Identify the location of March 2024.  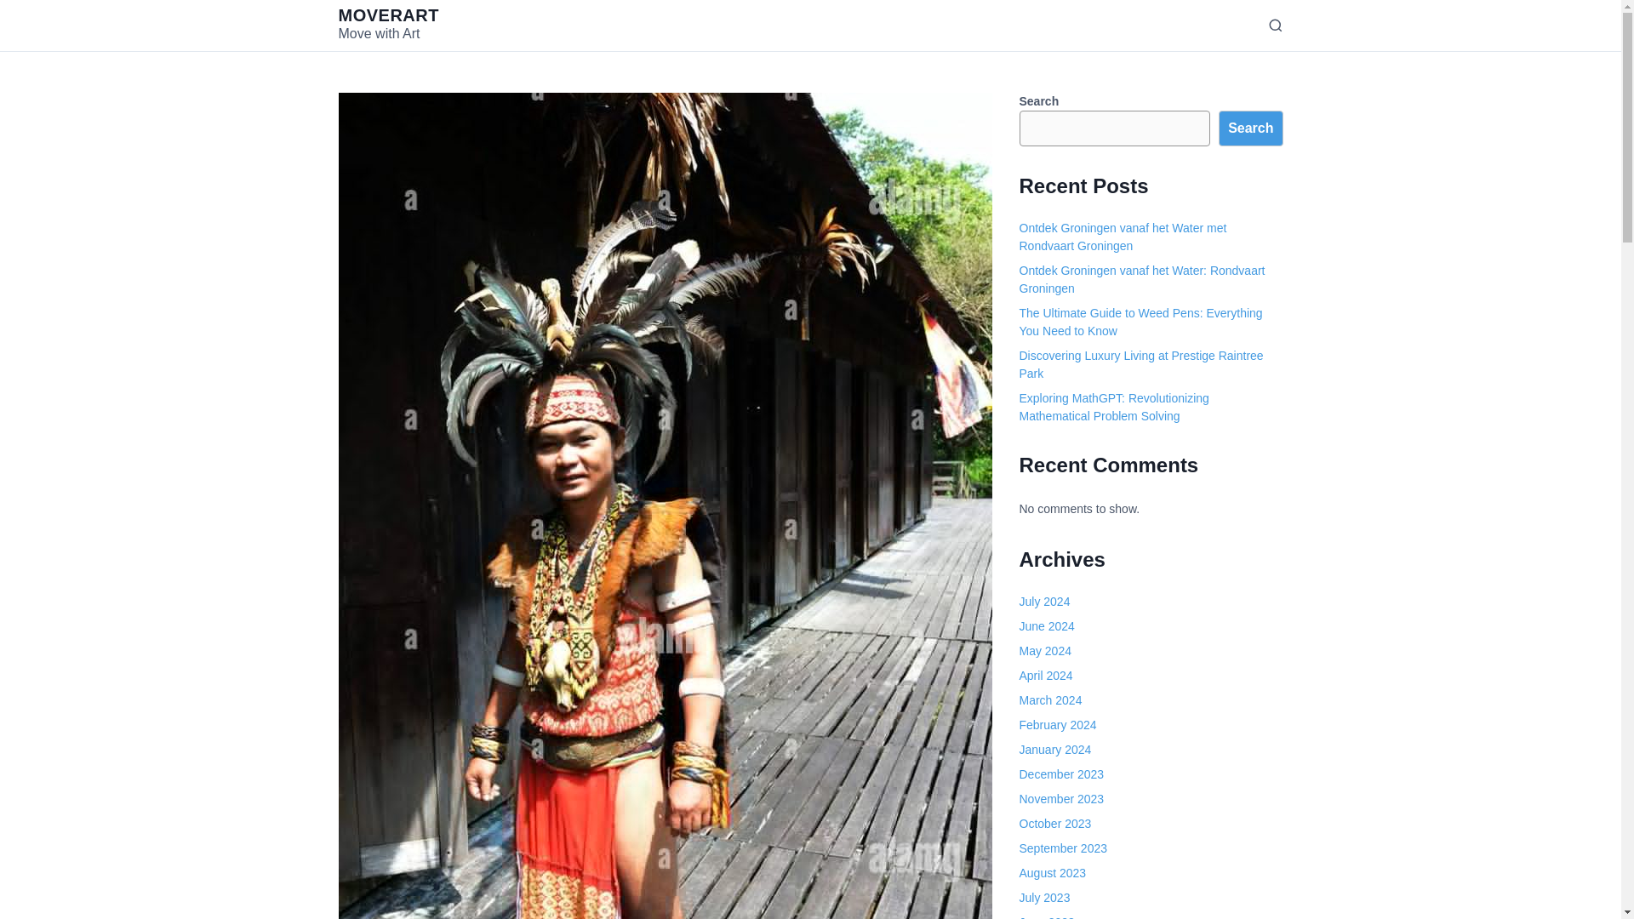
(1050, 699).